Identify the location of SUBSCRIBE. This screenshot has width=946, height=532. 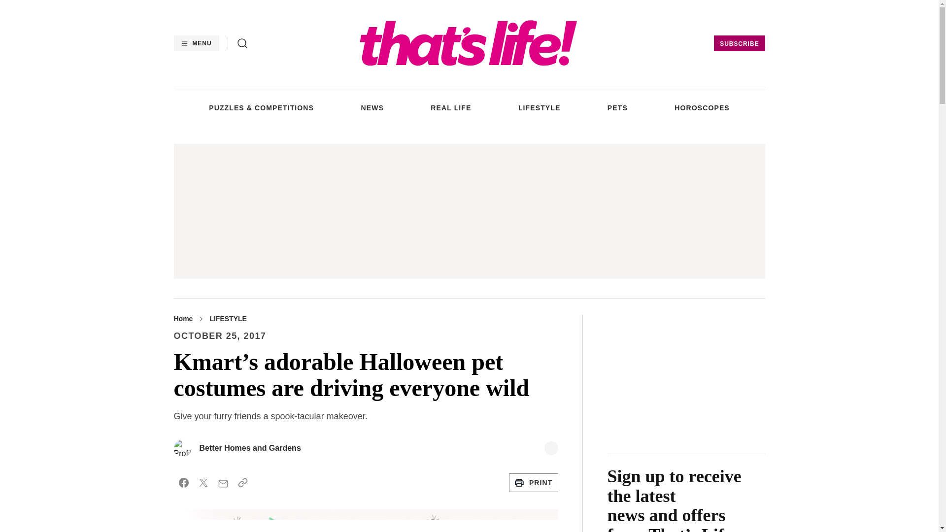
(739, 43).